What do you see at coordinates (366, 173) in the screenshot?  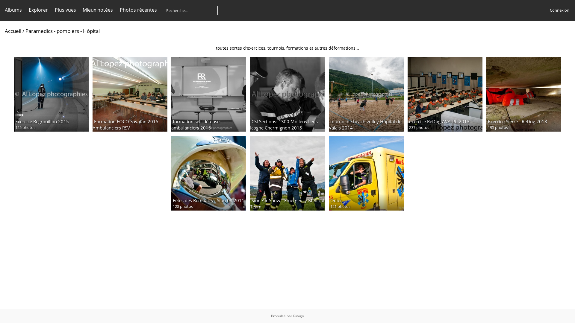 I see `Odier
121 photos` at bounding box center [366, 173].